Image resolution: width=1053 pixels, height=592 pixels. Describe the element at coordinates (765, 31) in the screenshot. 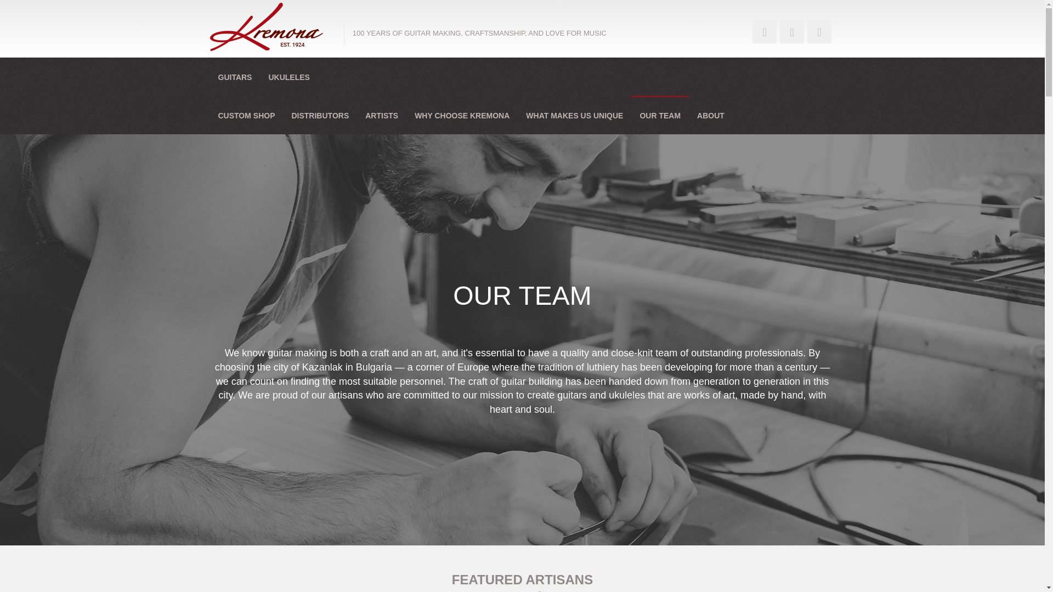

I see `Facebook` at that location.